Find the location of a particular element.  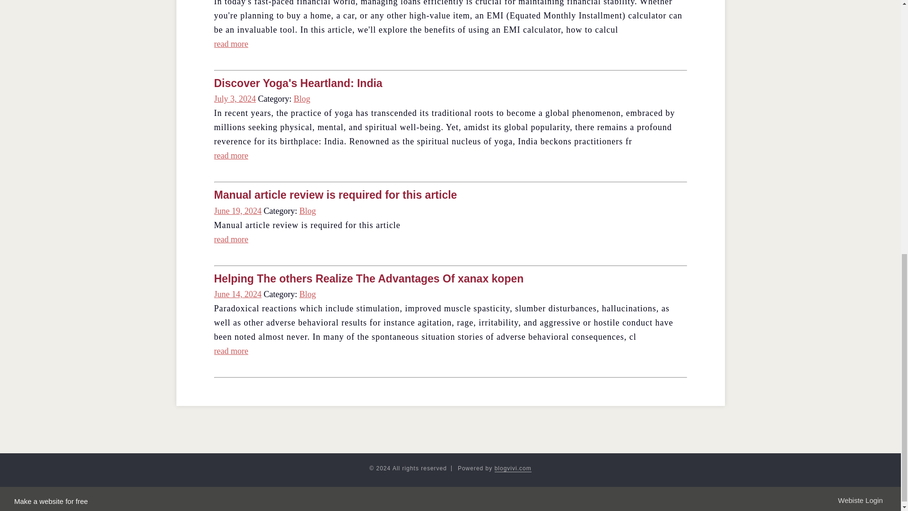

read more is located at coordinates (231, 351).